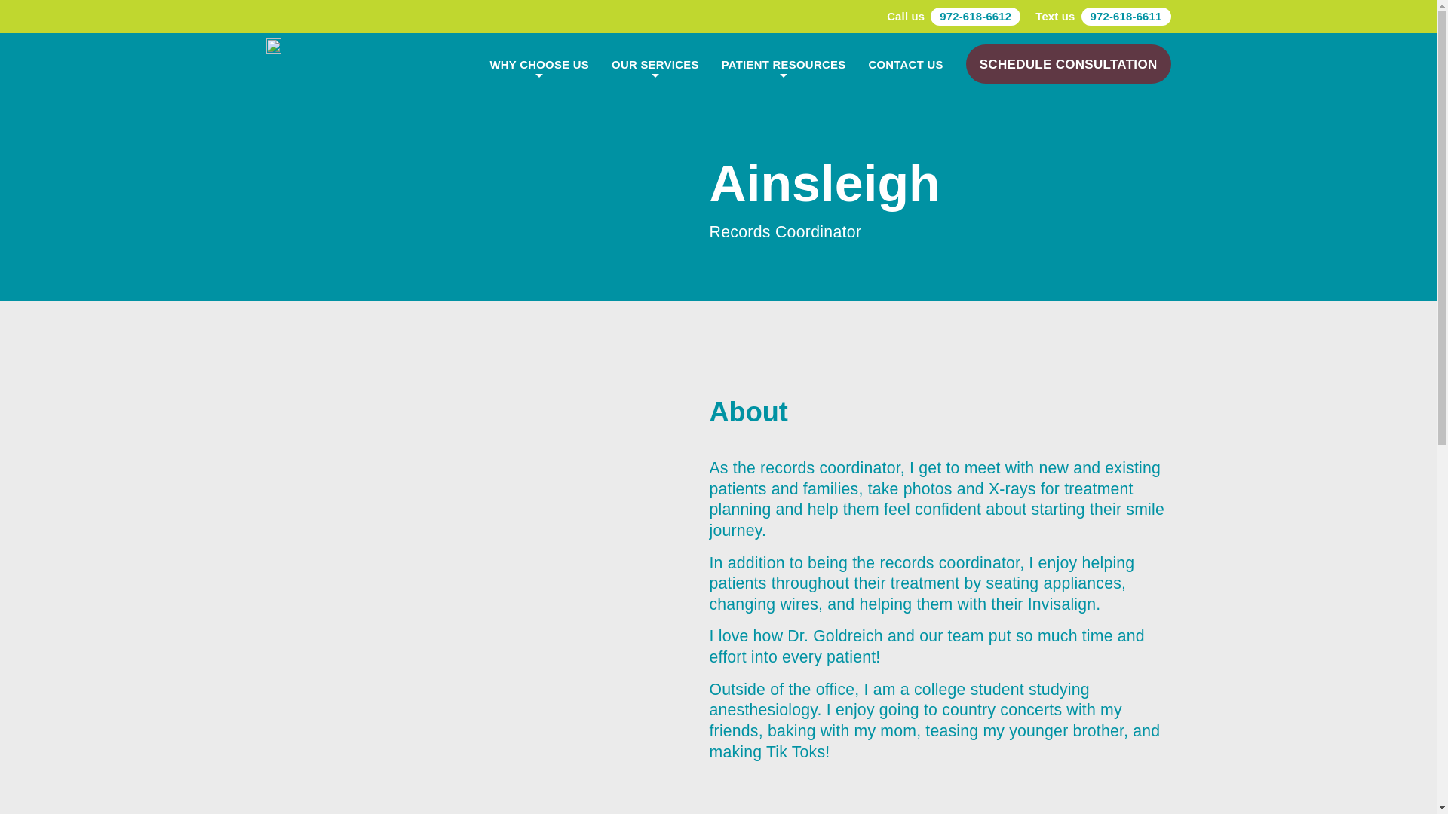 The image size is (1448, 814). What do you see at coordinates (538, 64) in the screenshot?
I see `WHY CHOOSE US` at bounding box center [538, 64].